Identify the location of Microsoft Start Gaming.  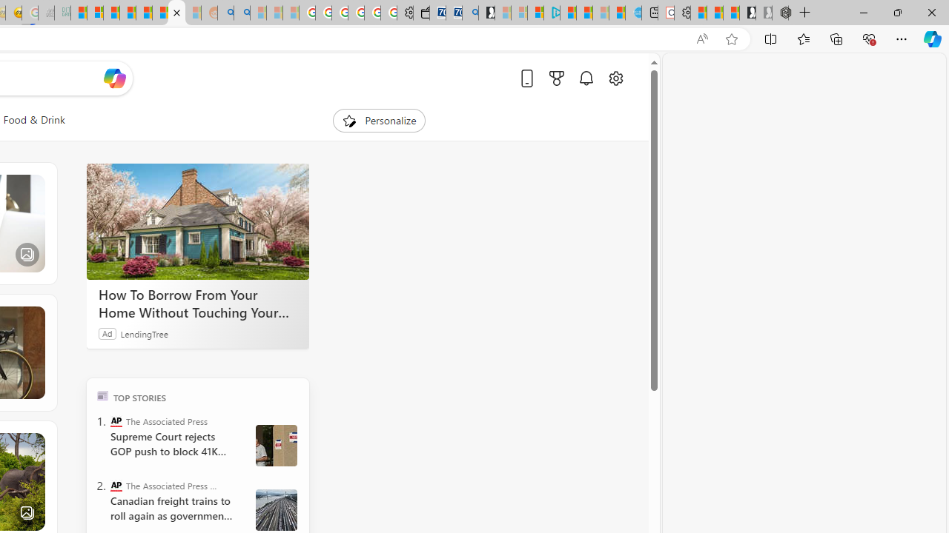
(486, 13).